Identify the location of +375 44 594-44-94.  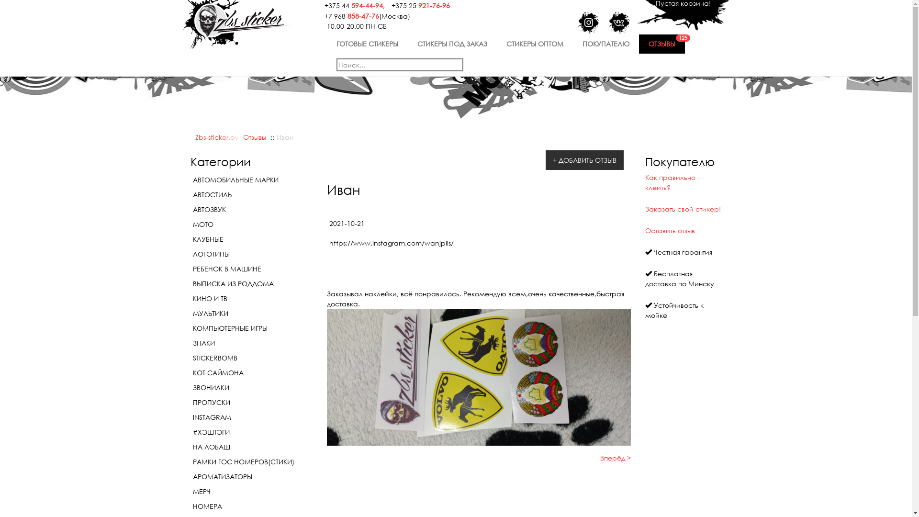
(351, 5).